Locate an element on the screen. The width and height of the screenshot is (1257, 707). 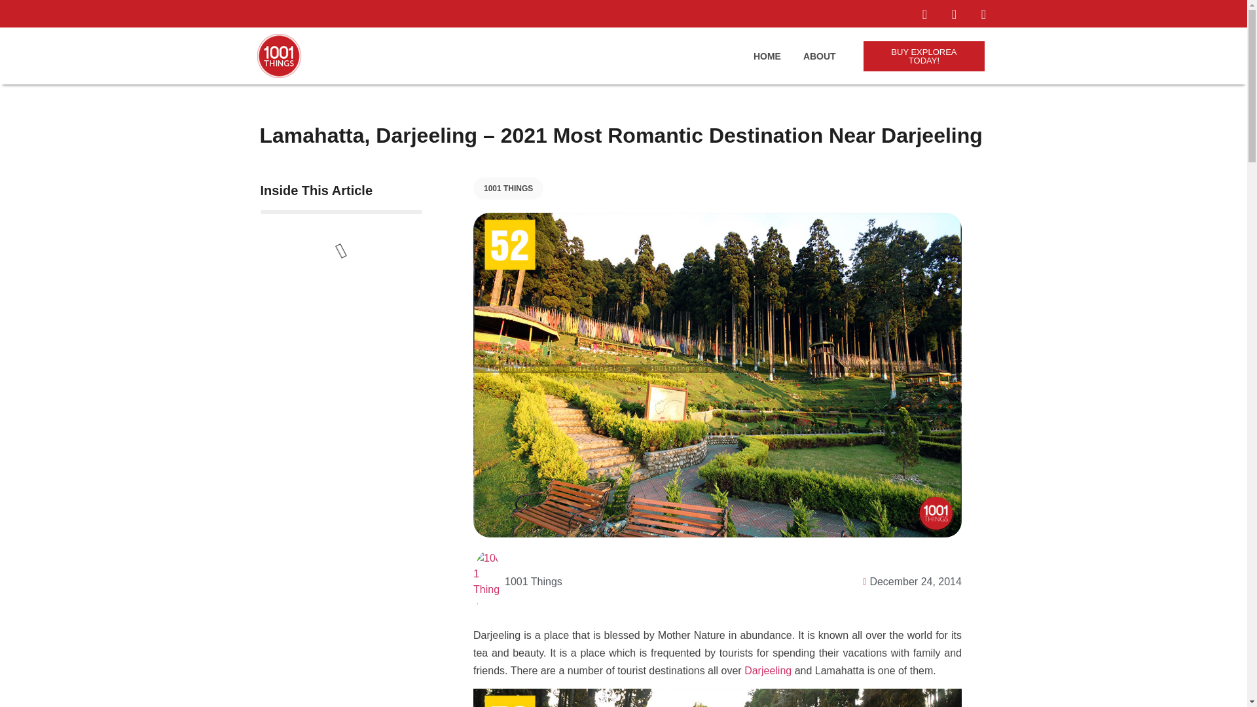
HOME is located at coordinates (767, 56).